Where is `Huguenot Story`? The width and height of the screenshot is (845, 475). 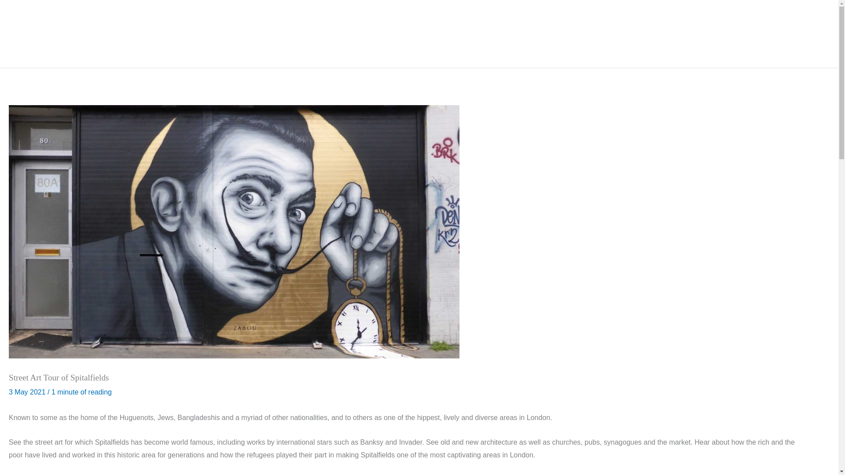
Huguenot Story is located at coordinates (331, 33).